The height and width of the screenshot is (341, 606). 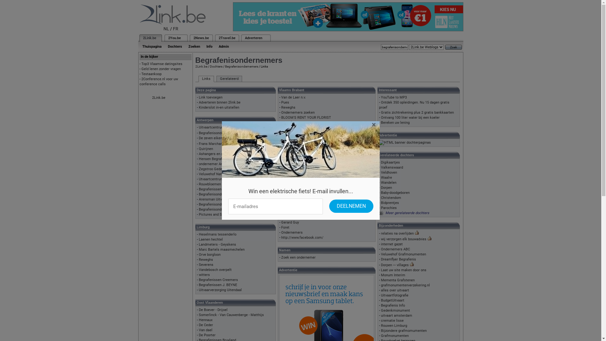 What do you see at coordinates (390, 162) in the screenshot?
I see `Digikaartjes` at bounding box center [390, 162].